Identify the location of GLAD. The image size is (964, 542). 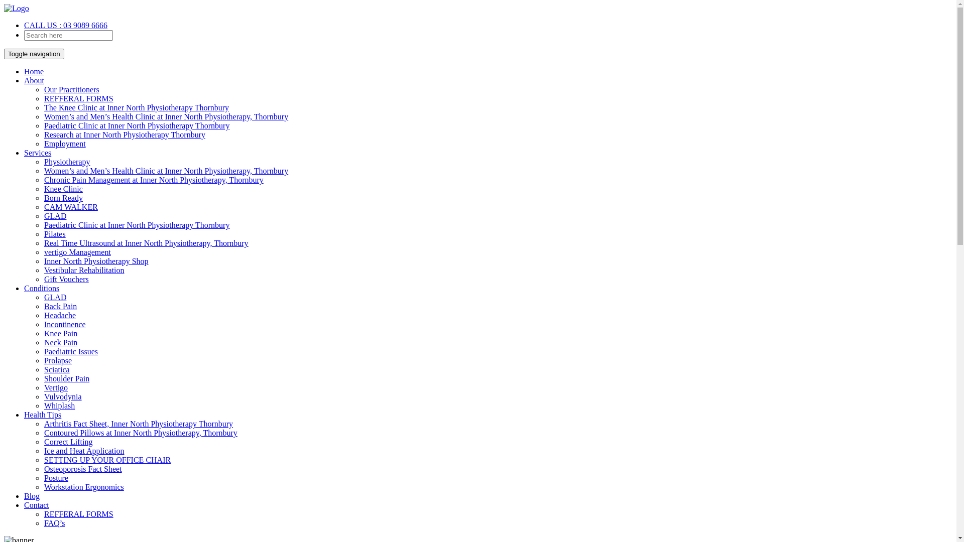
(55, 297).